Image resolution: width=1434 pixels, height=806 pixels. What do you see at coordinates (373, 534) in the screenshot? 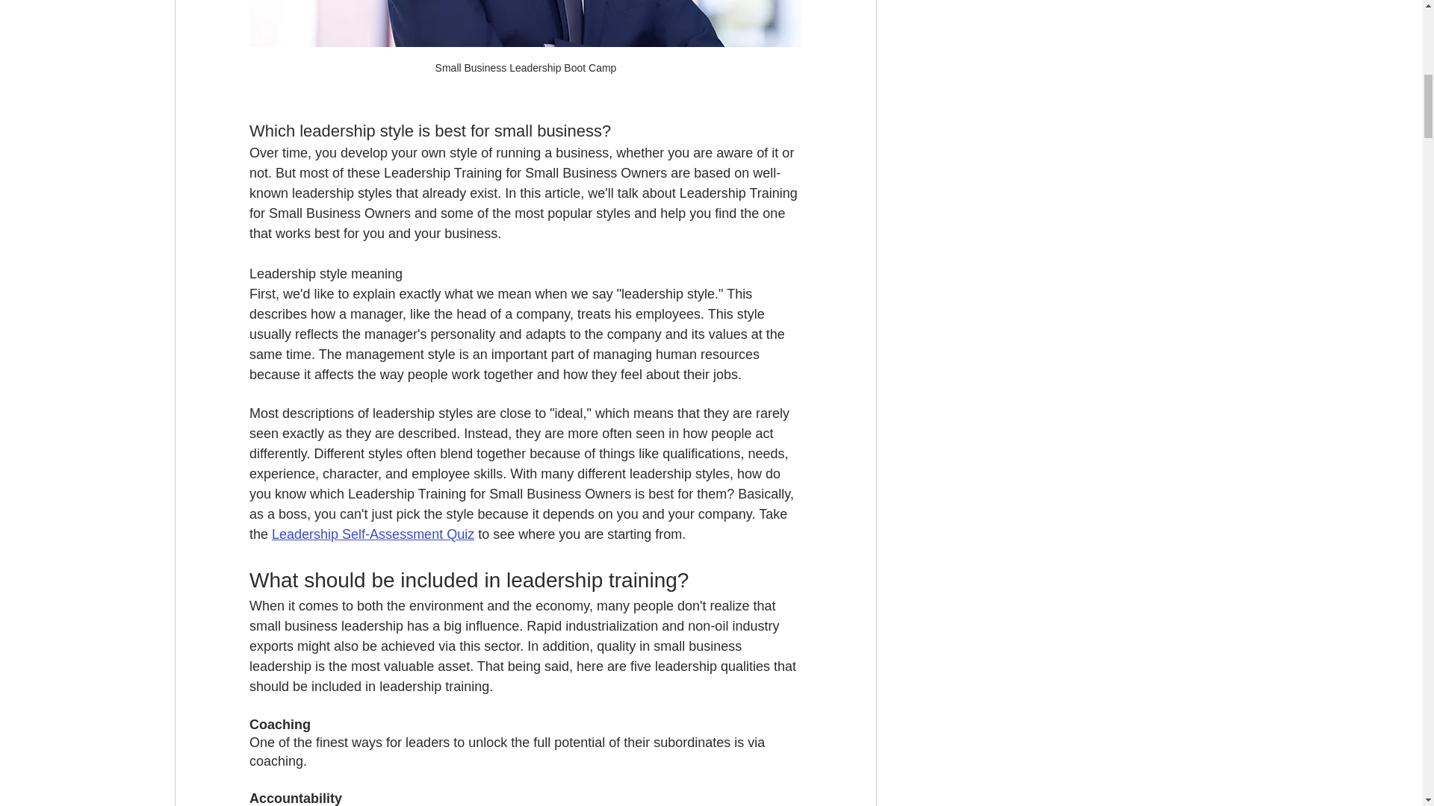
I see `Leadership Self-Assessment Quiz` at bounding box center [373, 534].